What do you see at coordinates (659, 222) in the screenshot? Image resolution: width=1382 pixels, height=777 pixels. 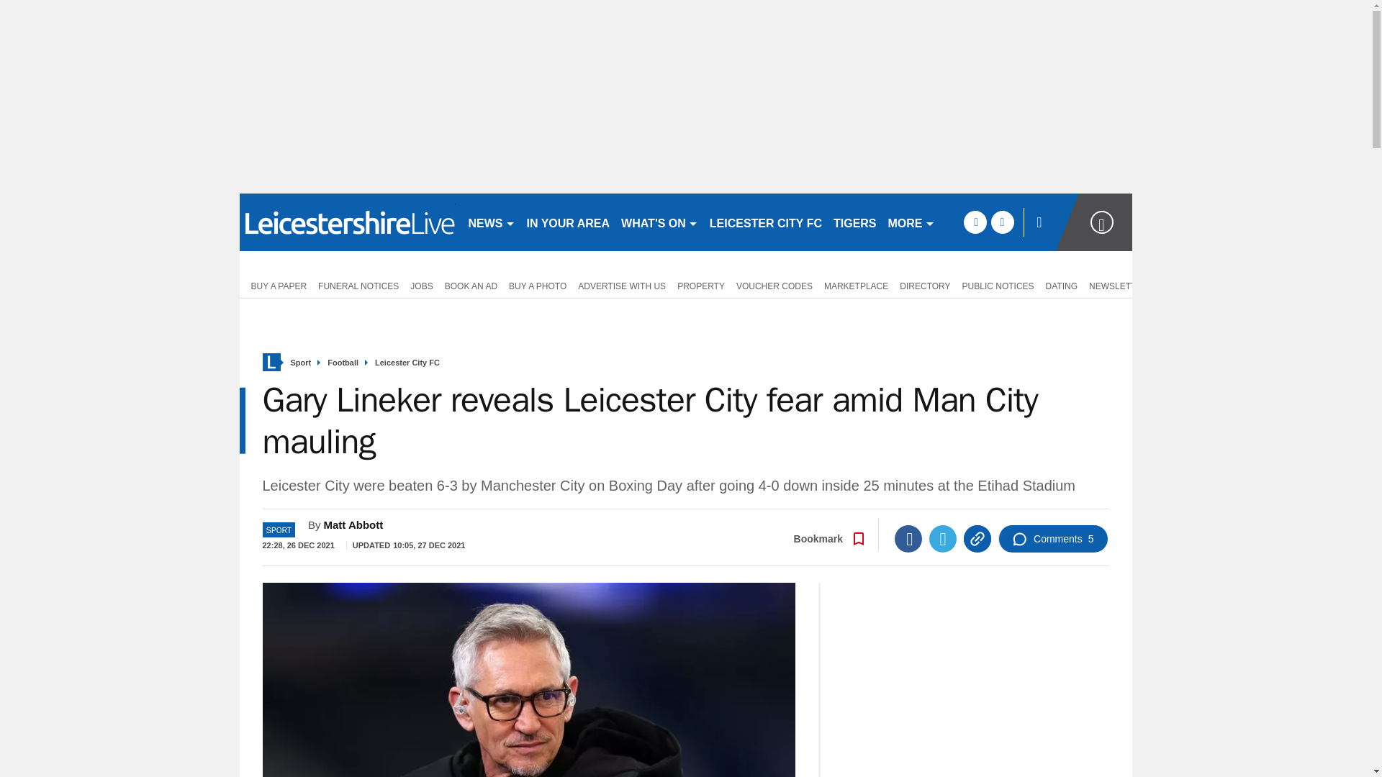 I see `WHAT'S ON` at bounding box center [659, 222].